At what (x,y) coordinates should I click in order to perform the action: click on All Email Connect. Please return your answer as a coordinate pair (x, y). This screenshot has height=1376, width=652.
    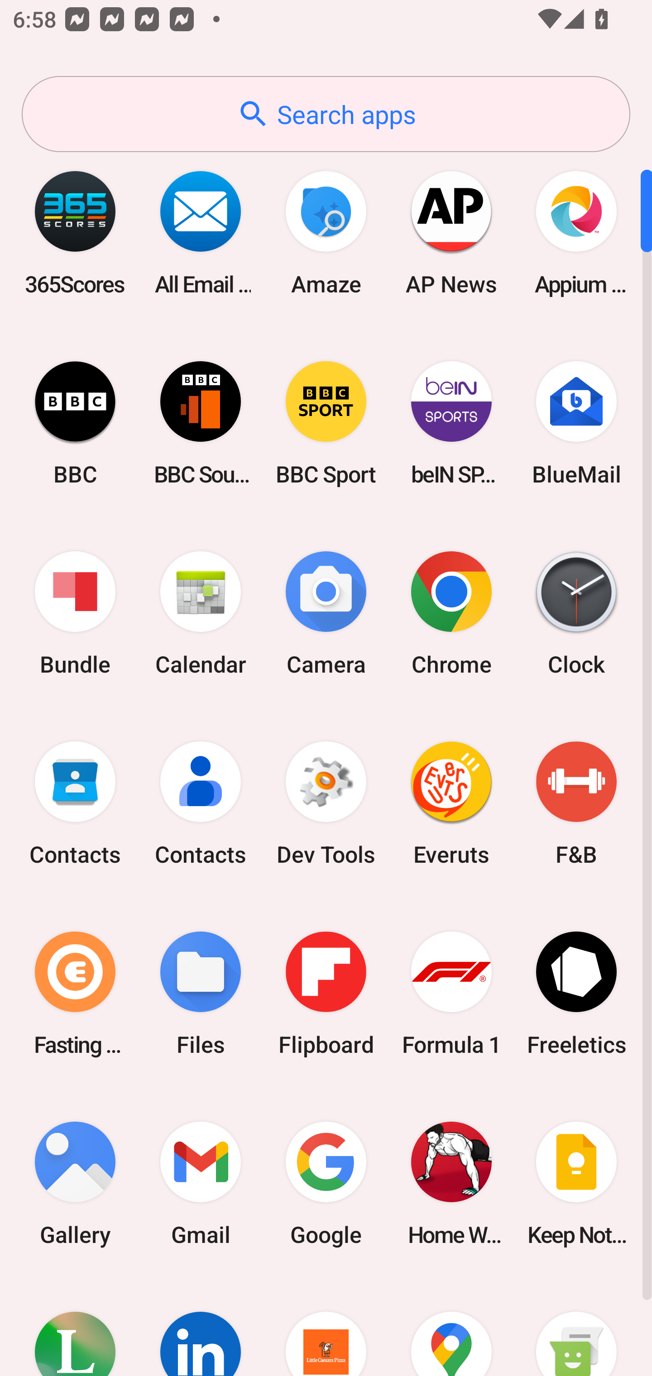
    Looking at the image, I should click on (201, 233).